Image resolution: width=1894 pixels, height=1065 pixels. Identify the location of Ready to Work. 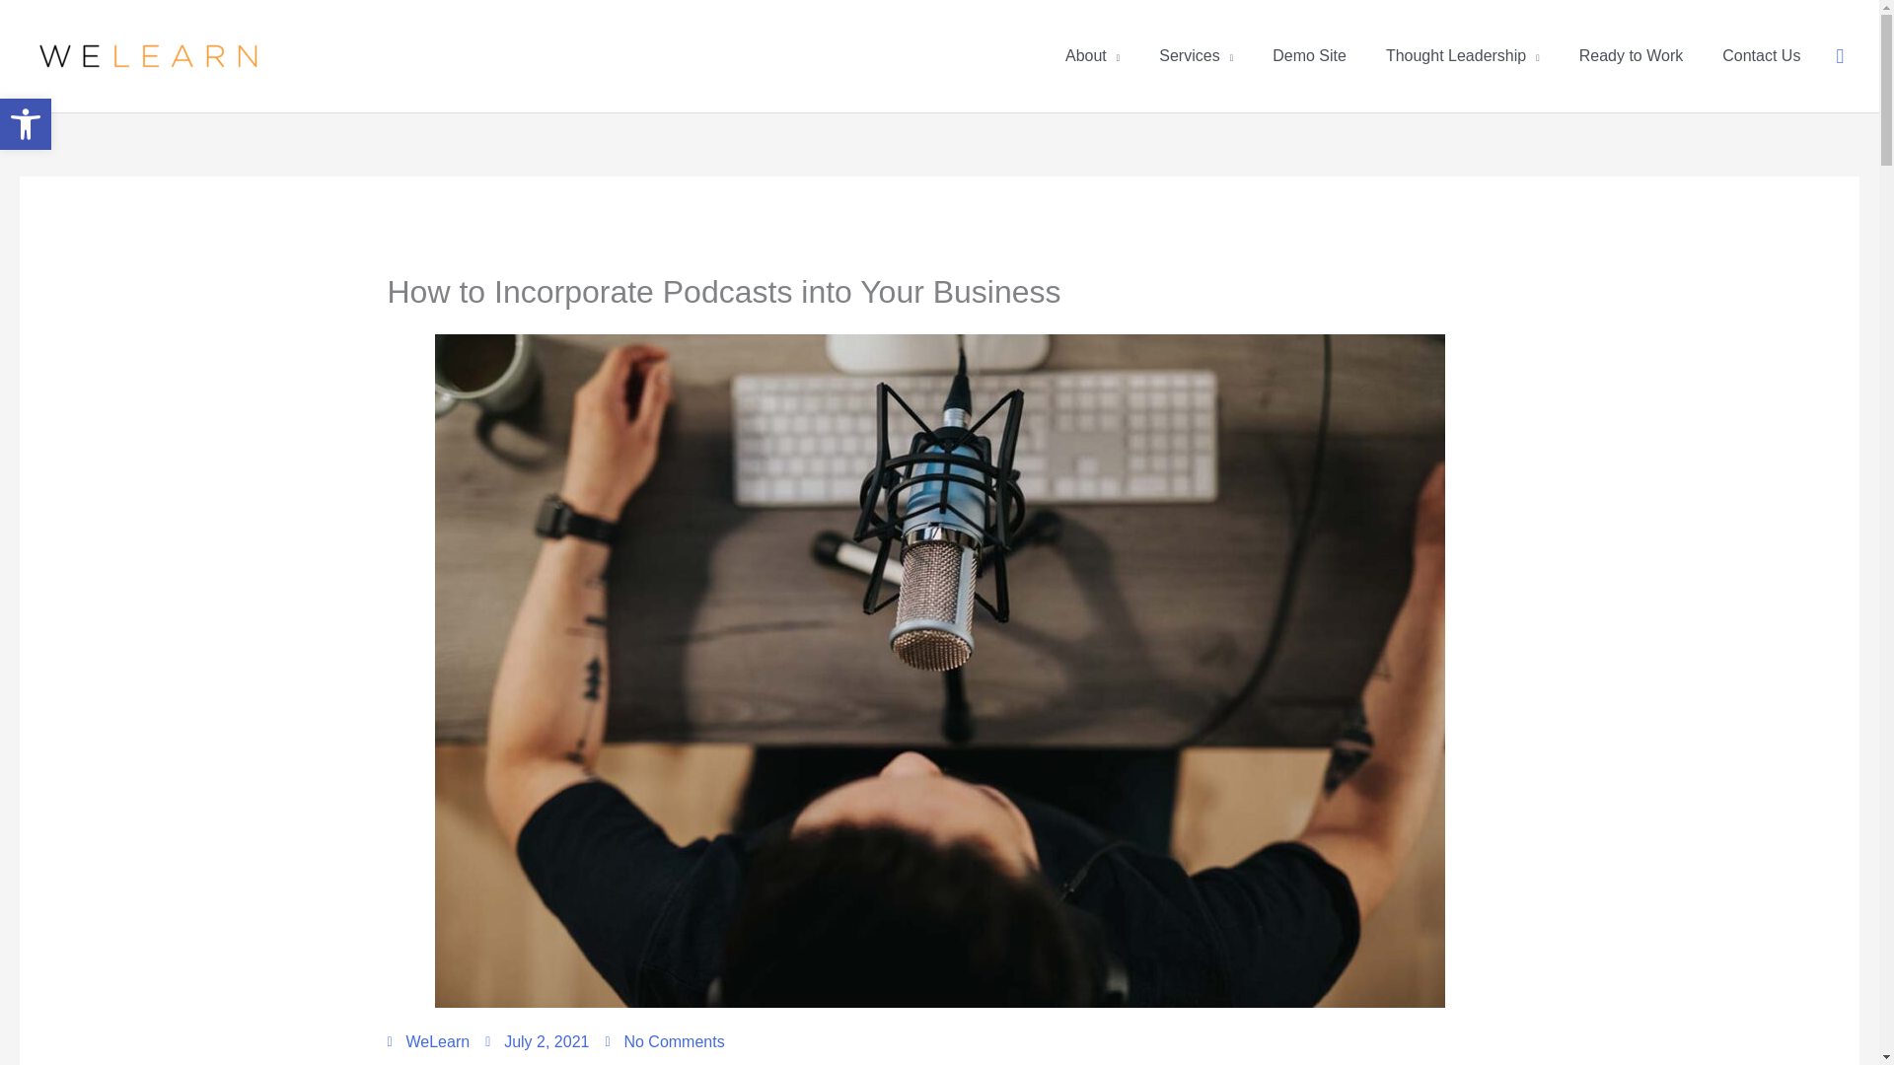
(1631, 56).